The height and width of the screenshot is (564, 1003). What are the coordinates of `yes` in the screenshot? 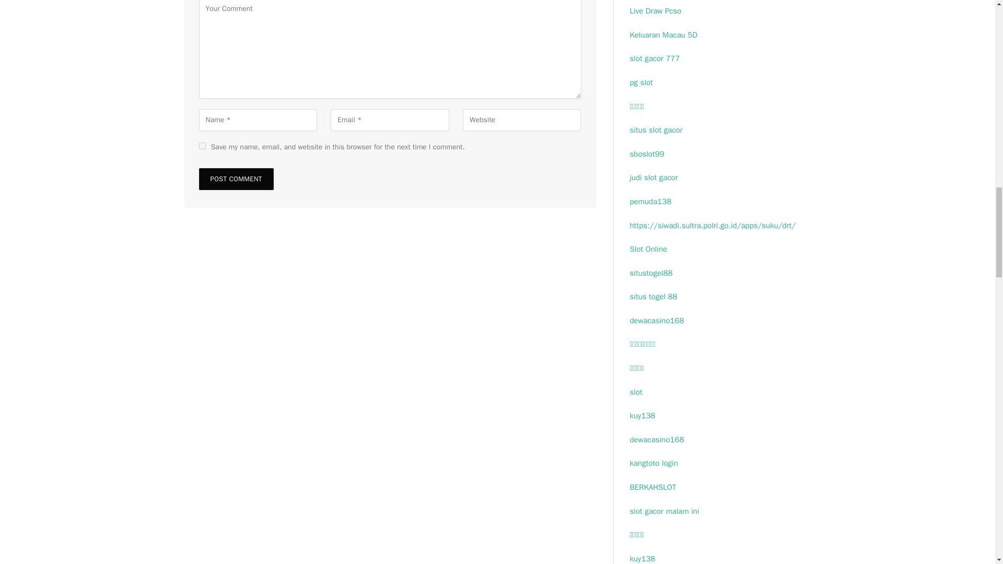 It's located at (202, 146).